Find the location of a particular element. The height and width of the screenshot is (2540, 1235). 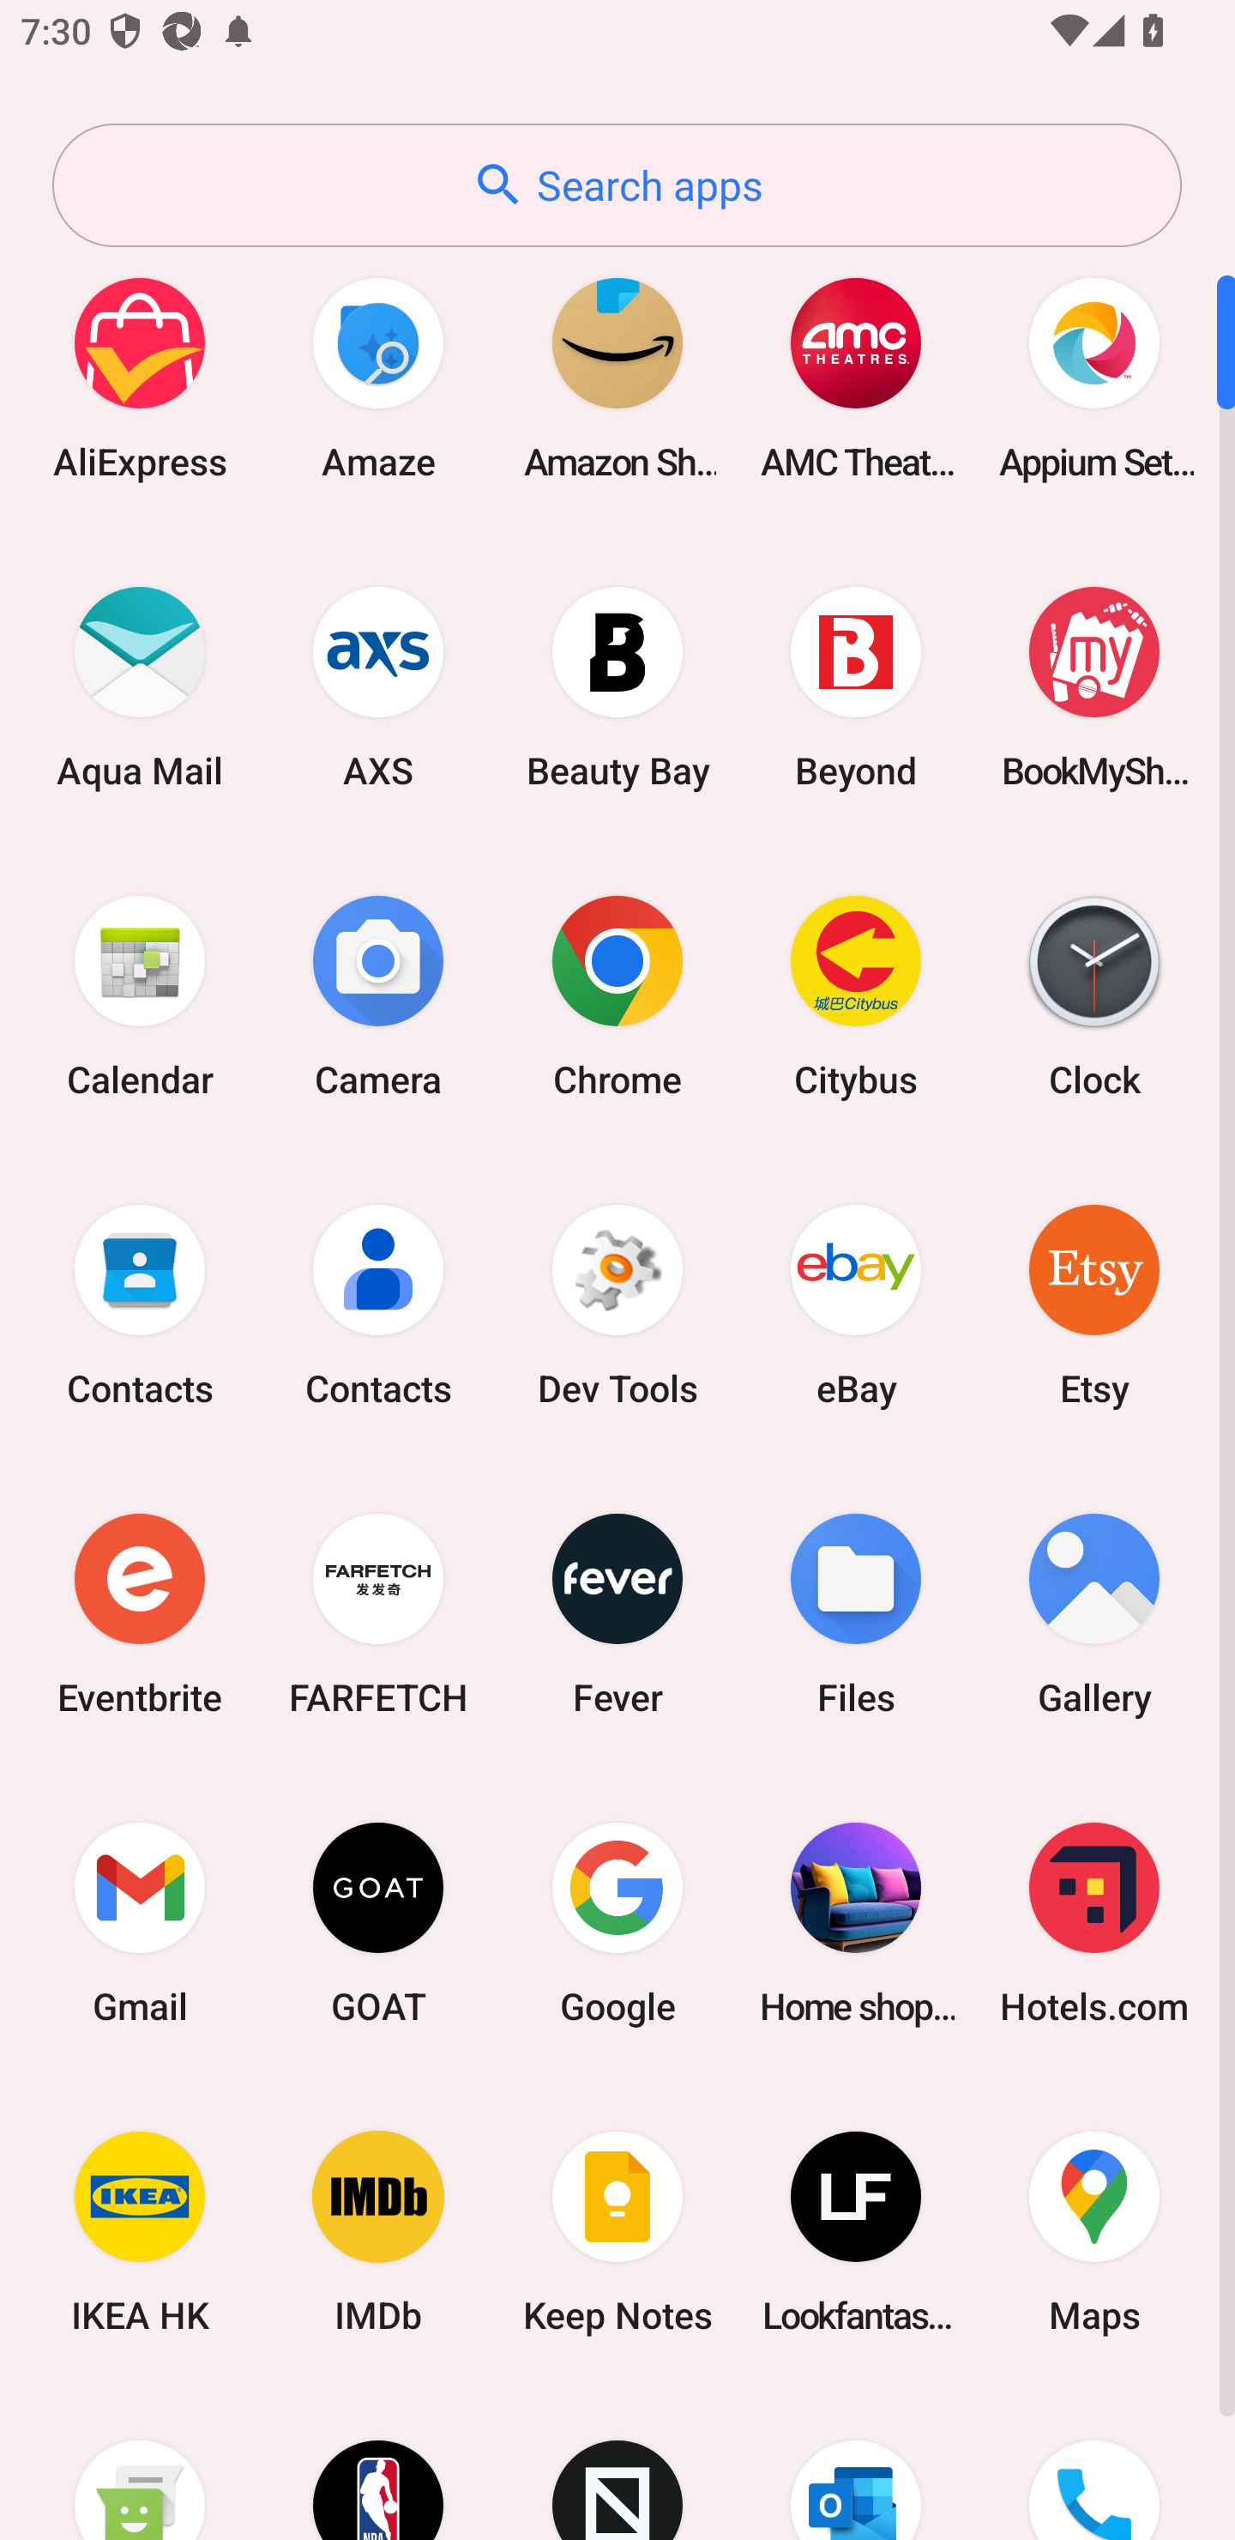

Hotels.com is located at coordinates (1094, 1922).